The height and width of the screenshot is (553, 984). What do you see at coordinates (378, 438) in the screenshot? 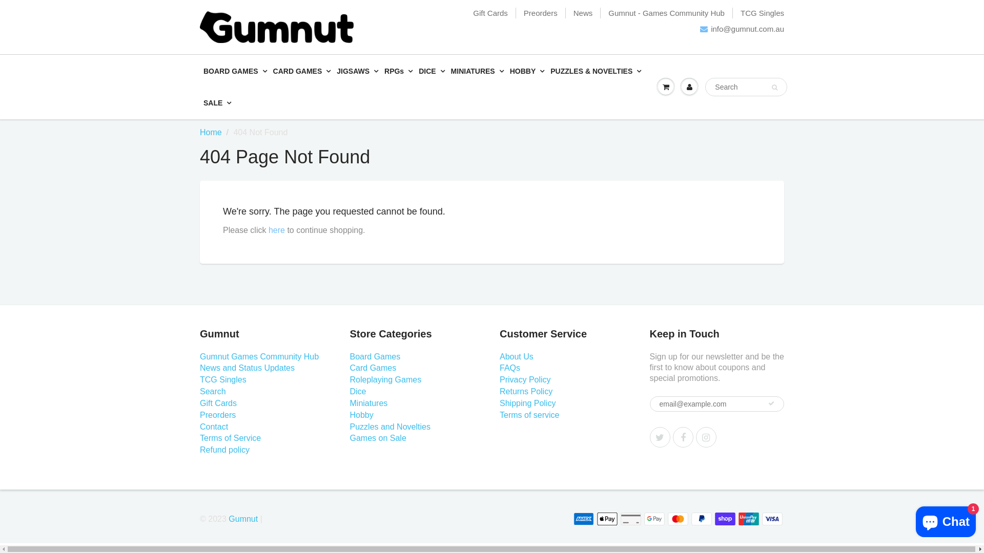
I see `Games on Sale` at bounding box center [378, 438].